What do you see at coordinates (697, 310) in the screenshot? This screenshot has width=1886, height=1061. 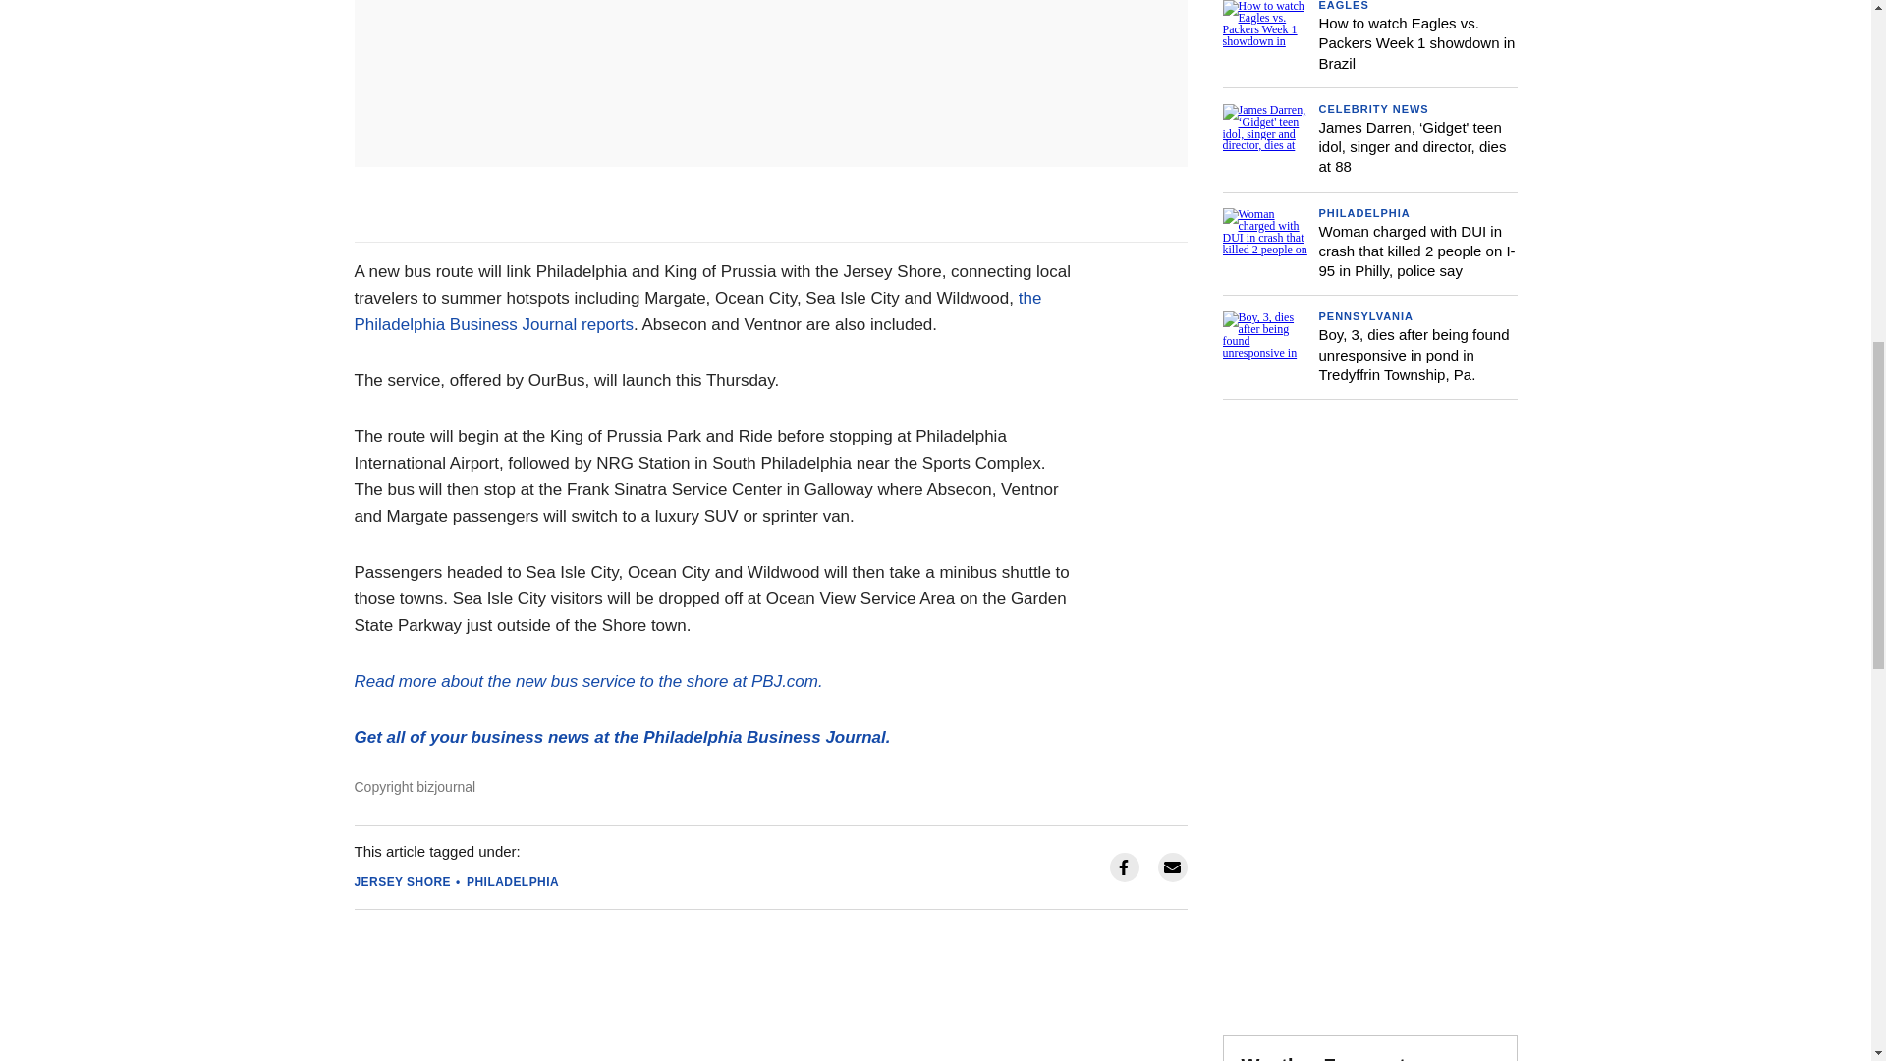 I see `the Philadelphia Business Journal reports` at bounding box center [697, 310].